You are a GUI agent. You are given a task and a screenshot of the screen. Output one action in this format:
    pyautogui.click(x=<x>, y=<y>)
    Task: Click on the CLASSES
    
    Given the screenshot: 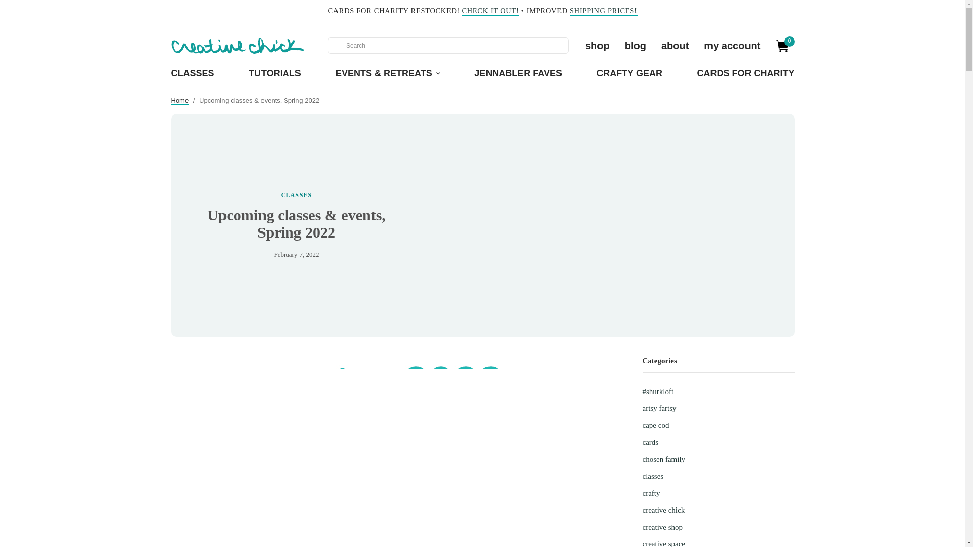 What is the action you would take?
    pyautogui.click(x=296, y=195)
    